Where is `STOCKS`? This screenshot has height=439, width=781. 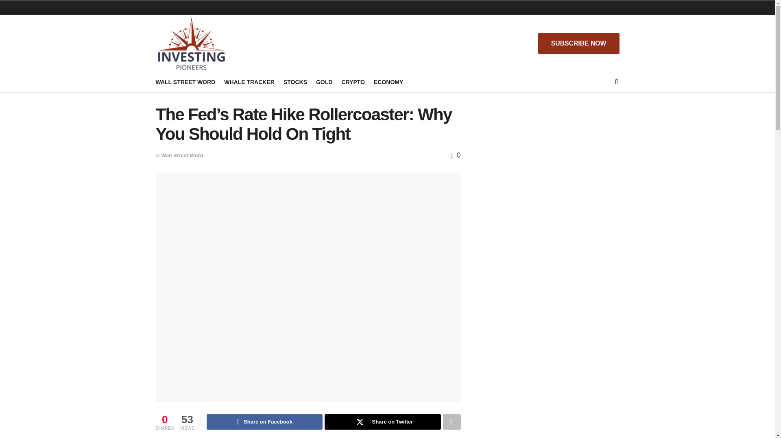
STOCKS is located at coordinates (295, 82).